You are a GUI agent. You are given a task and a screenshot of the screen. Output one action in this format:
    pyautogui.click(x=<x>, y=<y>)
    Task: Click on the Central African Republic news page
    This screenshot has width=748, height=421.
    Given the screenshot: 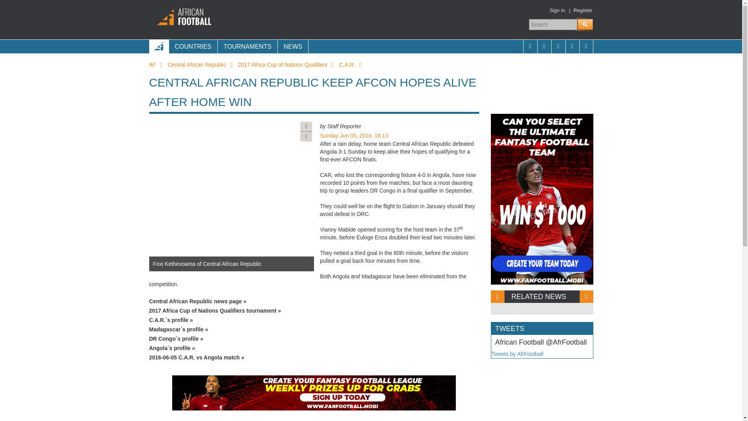 What is the action you would take?
    pyautogui.click(x=314, y=301)
    